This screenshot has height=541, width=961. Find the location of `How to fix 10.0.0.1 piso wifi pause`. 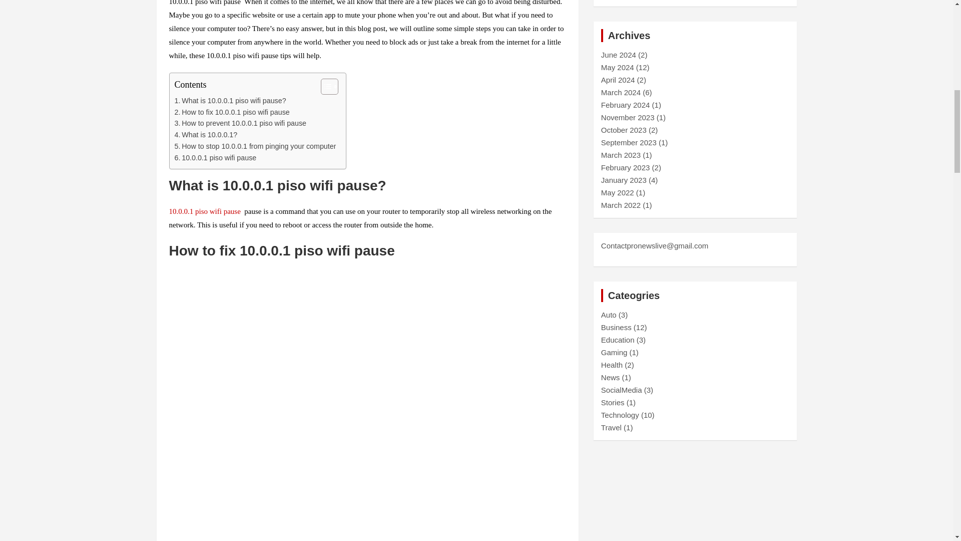

How to fix 10.0.0.1 piso wifi pause is located at coordinates (231, 112).